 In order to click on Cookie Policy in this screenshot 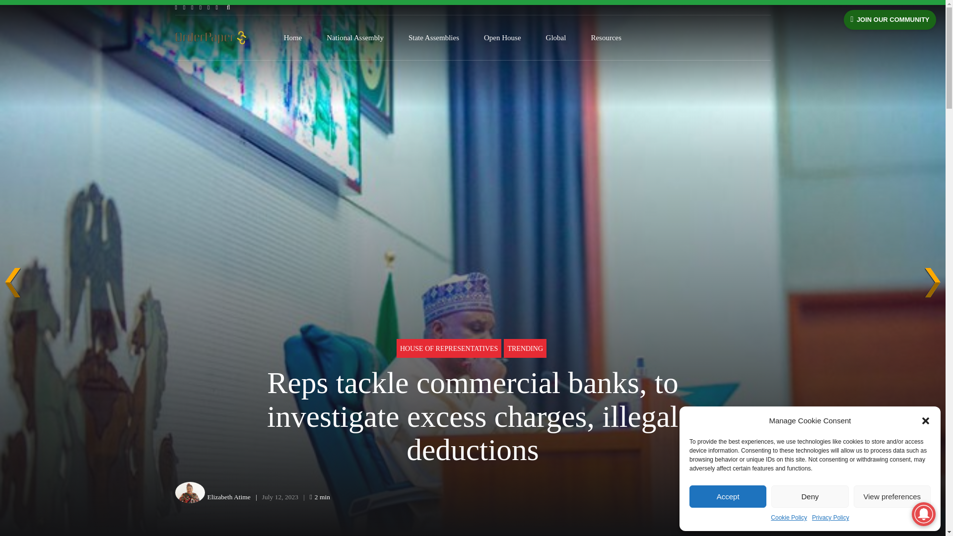, I will do `click(789, 518)`.